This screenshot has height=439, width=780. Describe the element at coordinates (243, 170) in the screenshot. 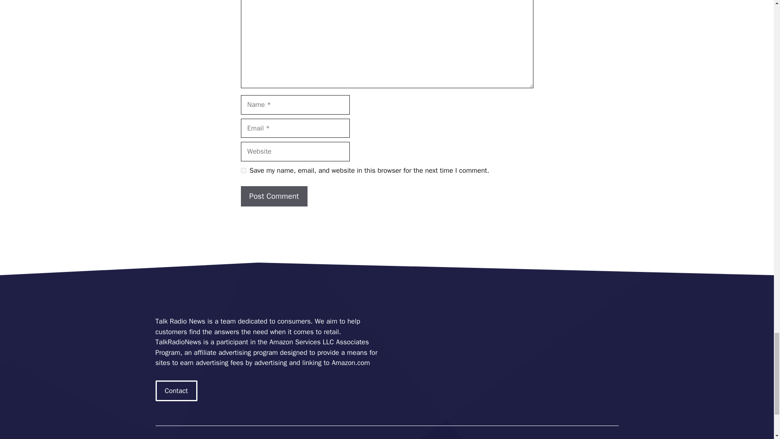

I see `yes` at that location.